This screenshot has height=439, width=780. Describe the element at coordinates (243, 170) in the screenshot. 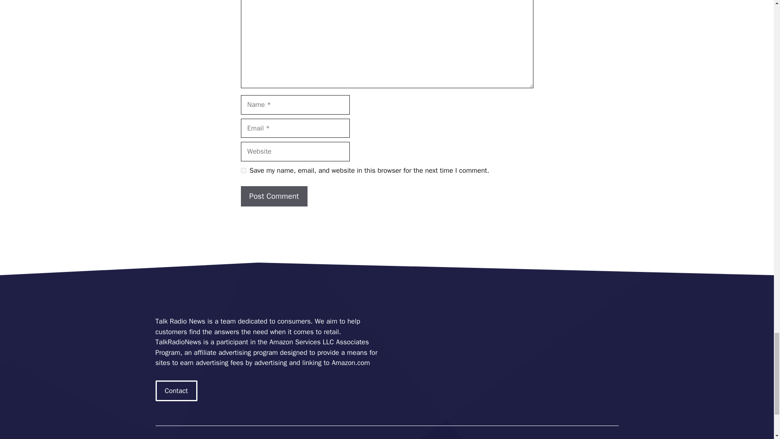

I see `yes` at that location.